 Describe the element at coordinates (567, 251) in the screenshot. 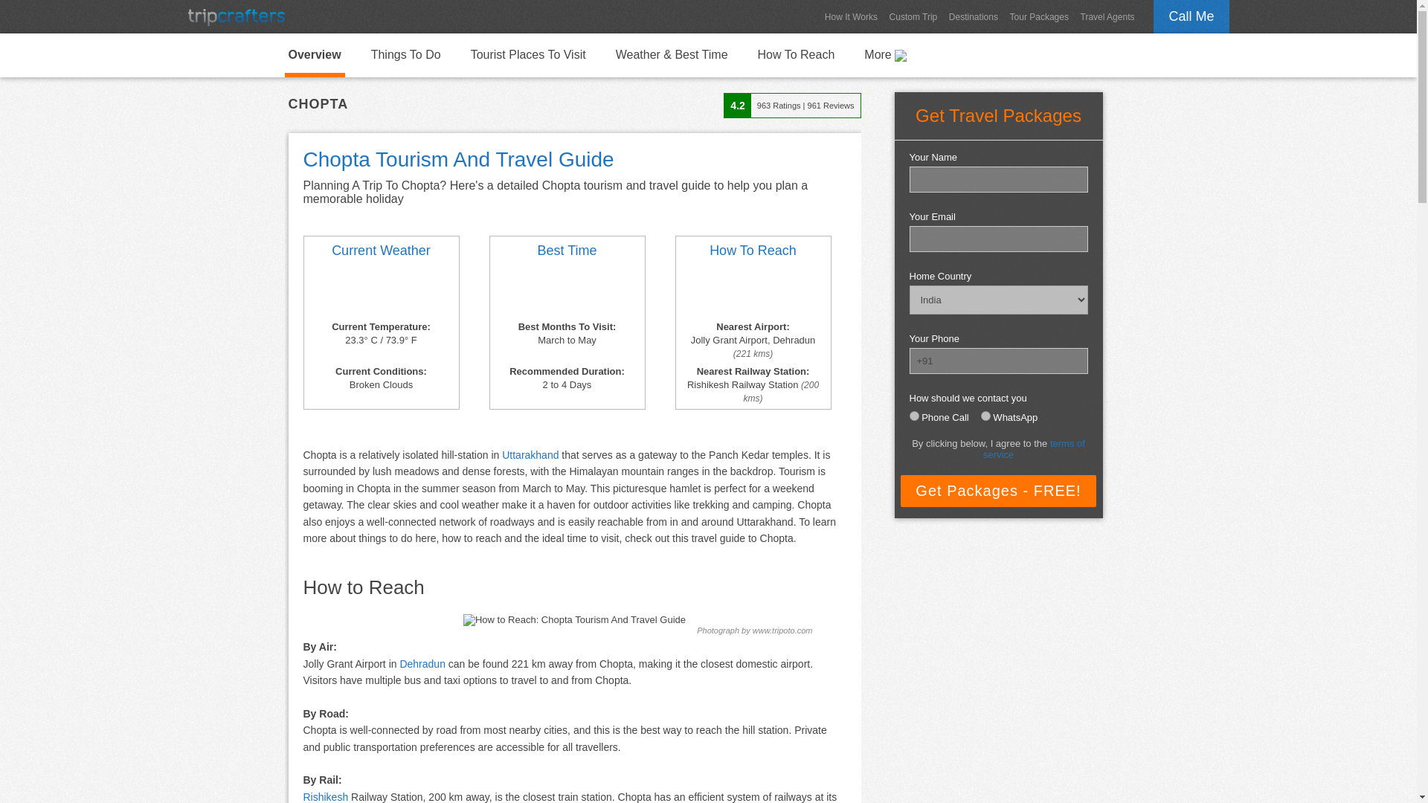

I see `Chopta Weather And Best Time To Visit Chopta` at that location.